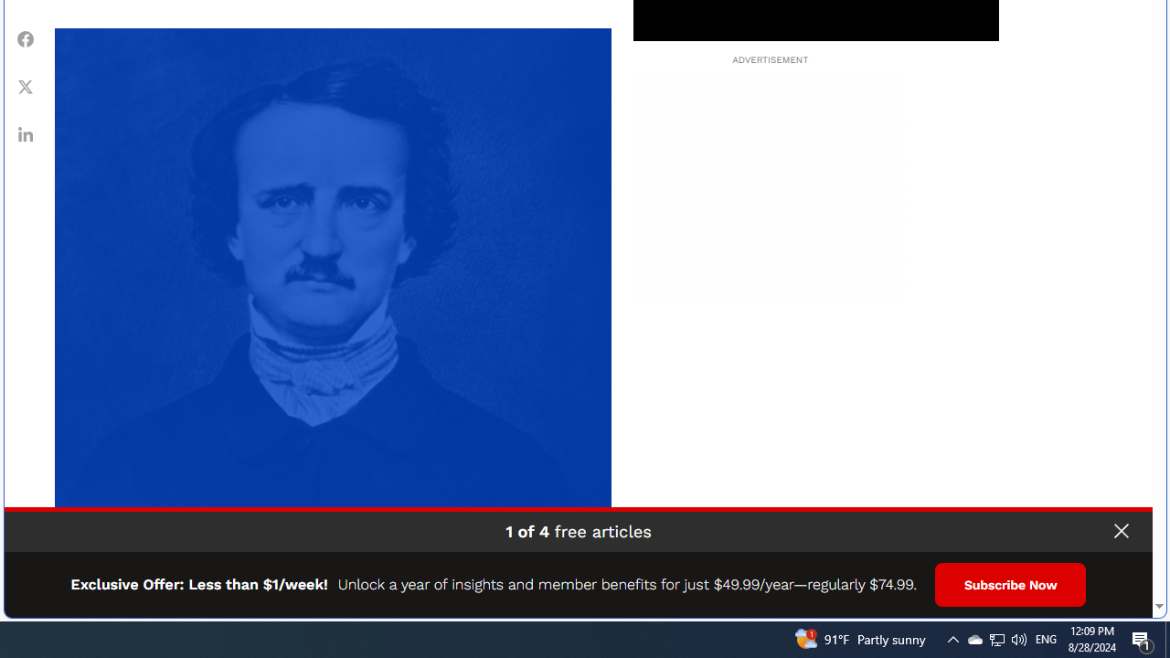 This screenshot has width=1170, height=658. I want to click on Terms, so click(1135, 598).